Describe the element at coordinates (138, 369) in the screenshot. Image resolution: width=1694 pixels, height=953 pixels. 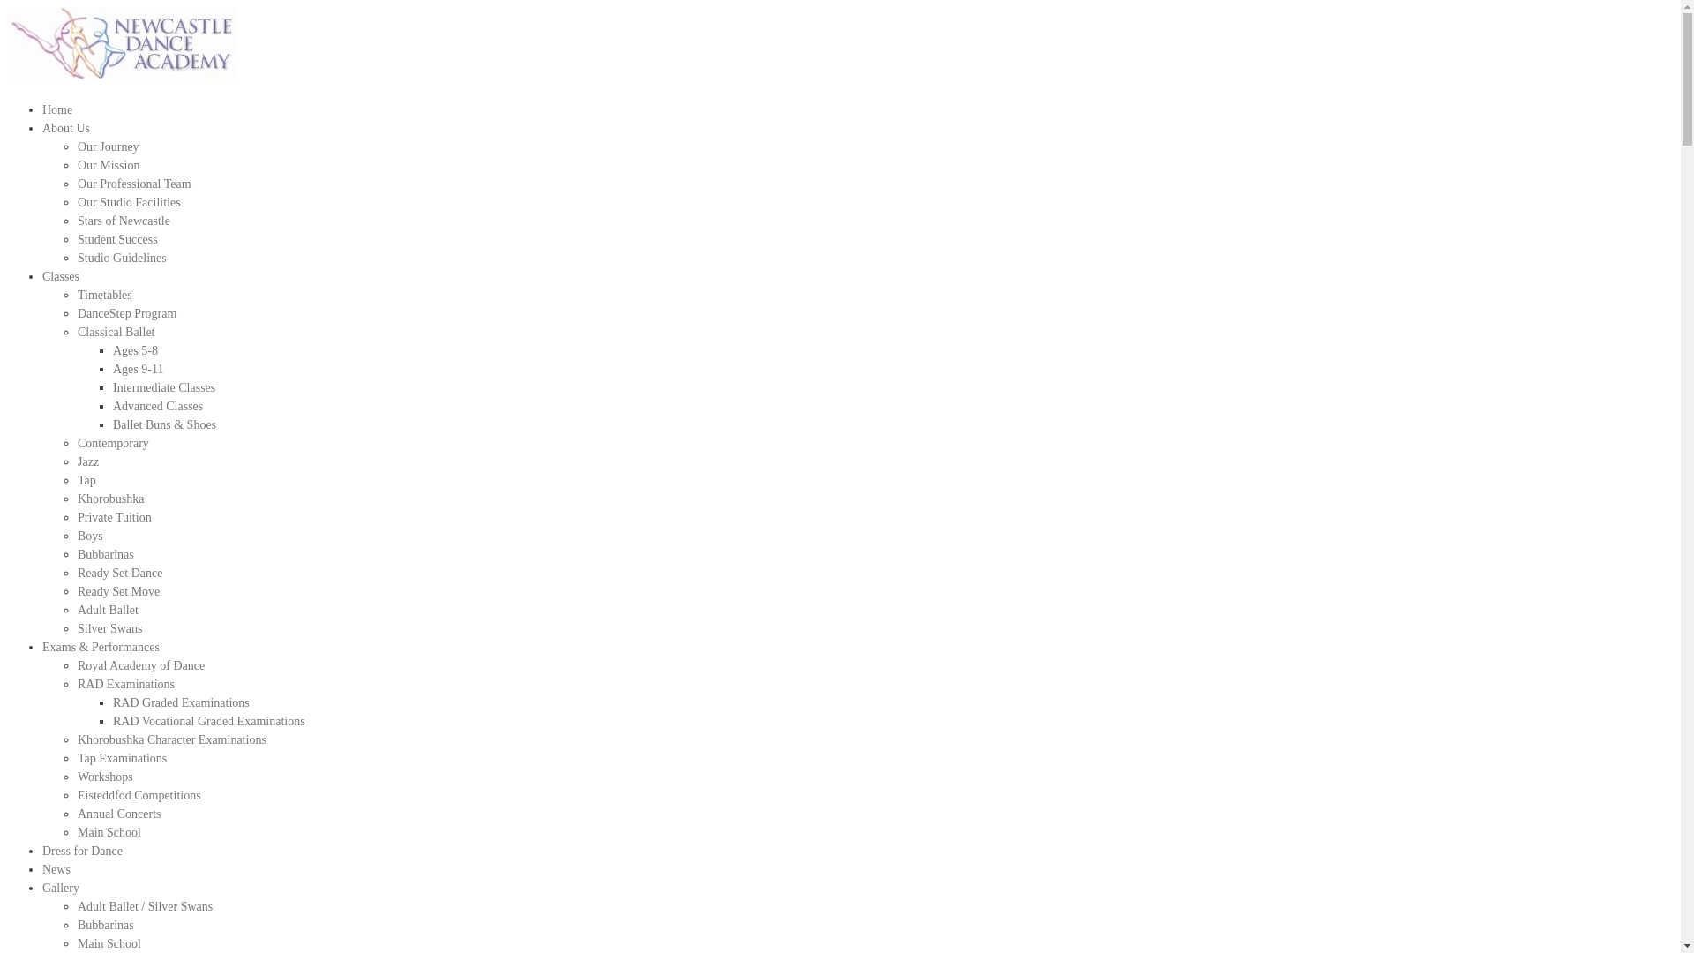
I see `Ages 9-11` at that location.